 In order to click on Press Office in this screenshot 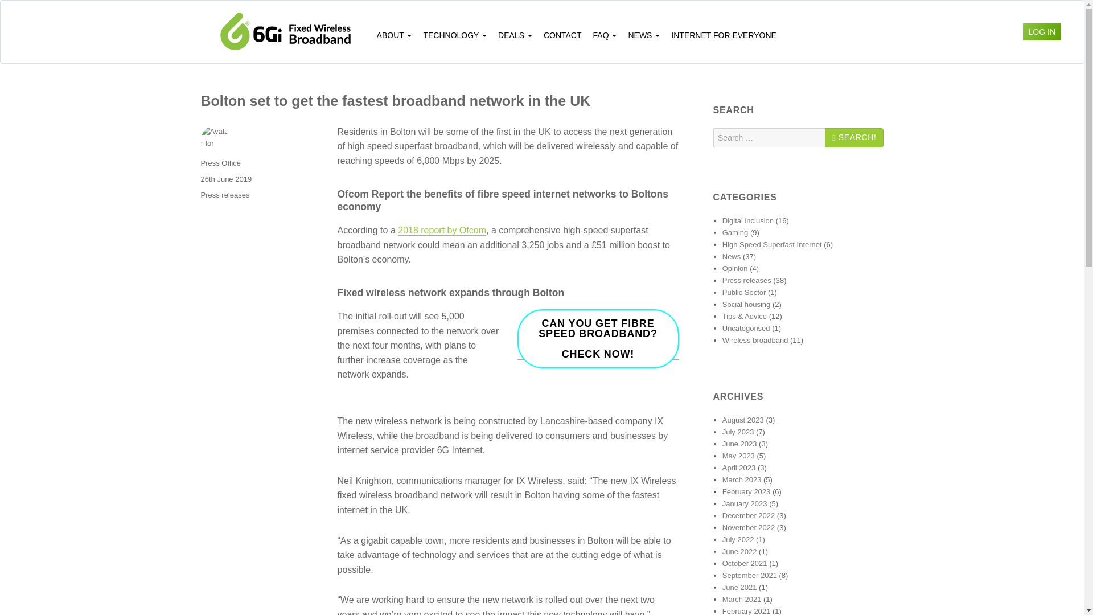, I will do `click(605, 35)`.